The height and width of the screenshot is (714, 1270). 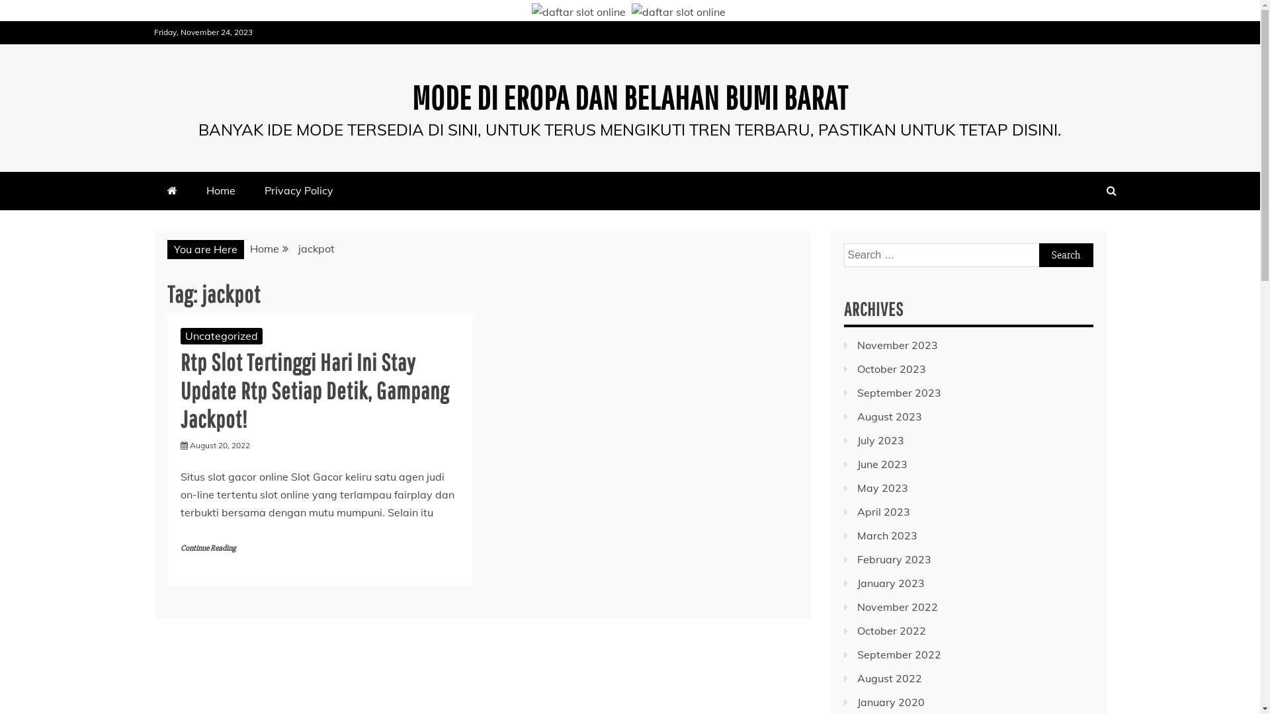 I want to click on August 2022, so click(x=890, y=678).